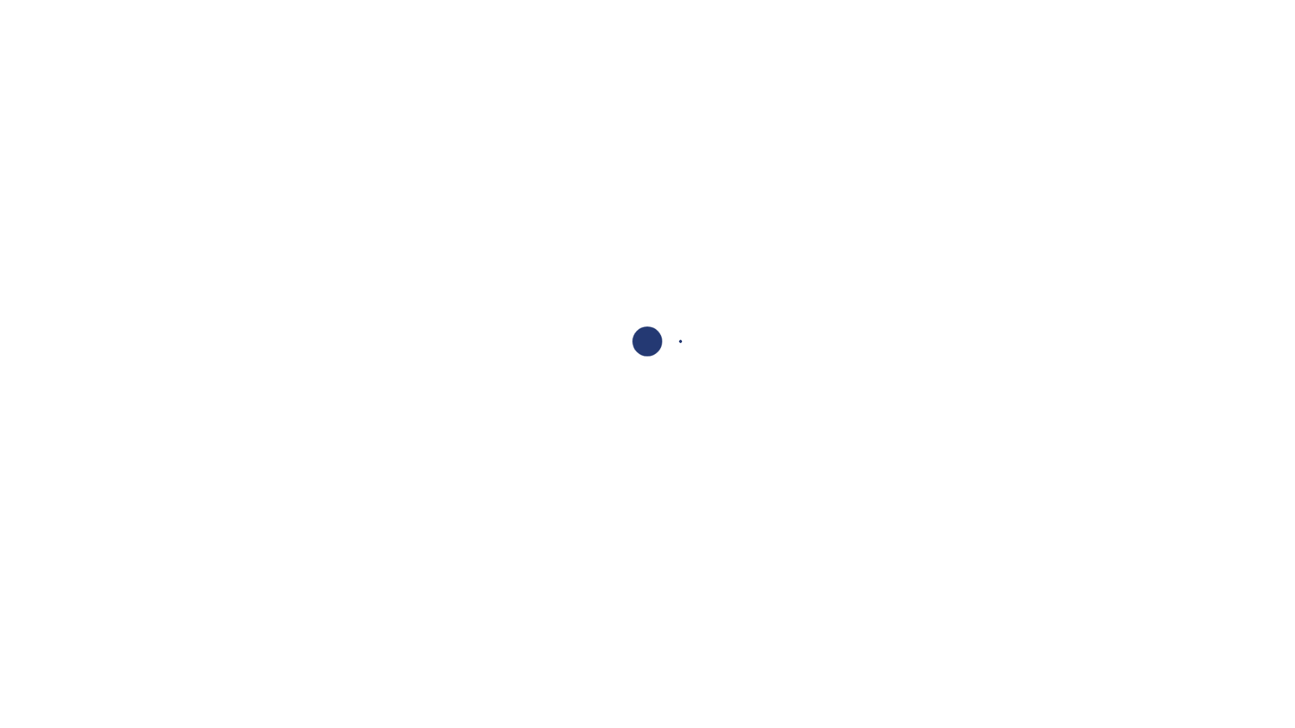 The image size is (1295, 728). I want to click on PRIMERS, so click(769, 17).